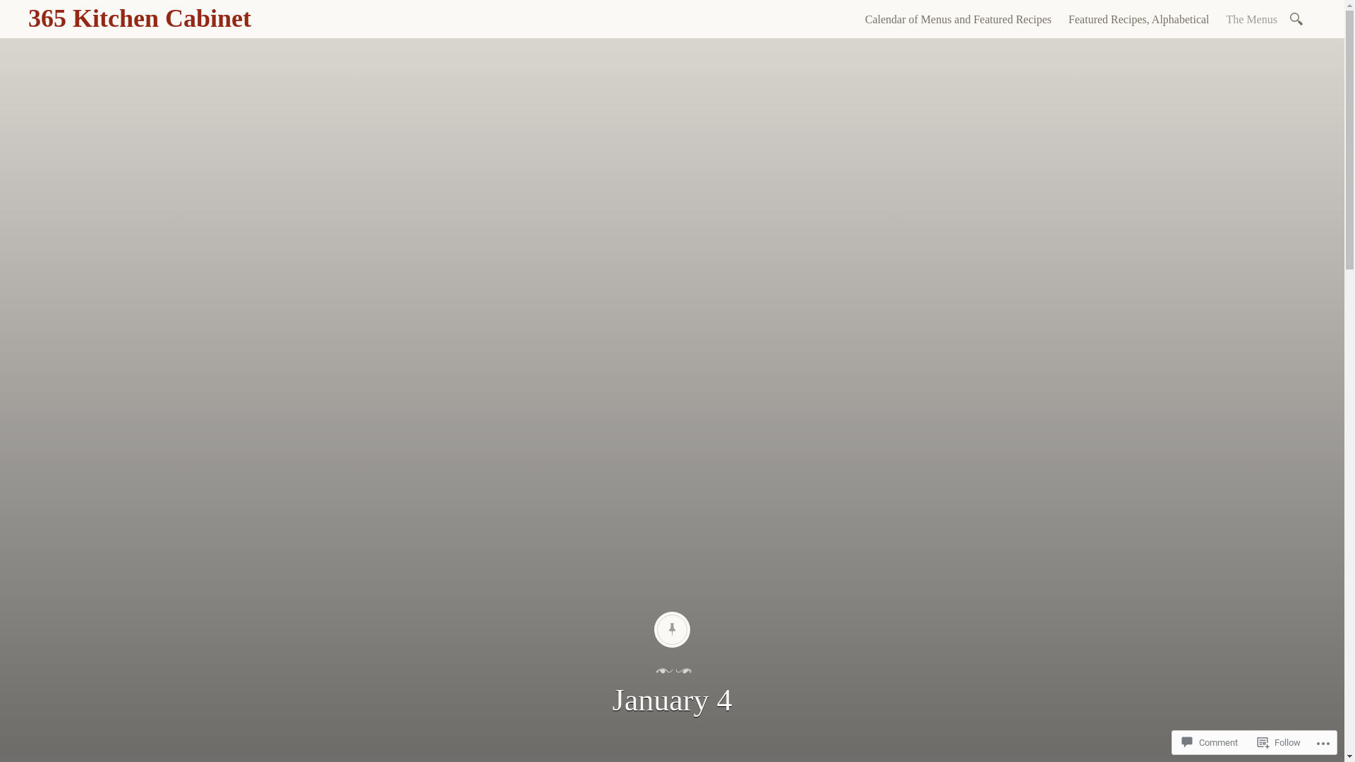  I want to click on 365 Kitchen Cabinet, so click(140, 18).